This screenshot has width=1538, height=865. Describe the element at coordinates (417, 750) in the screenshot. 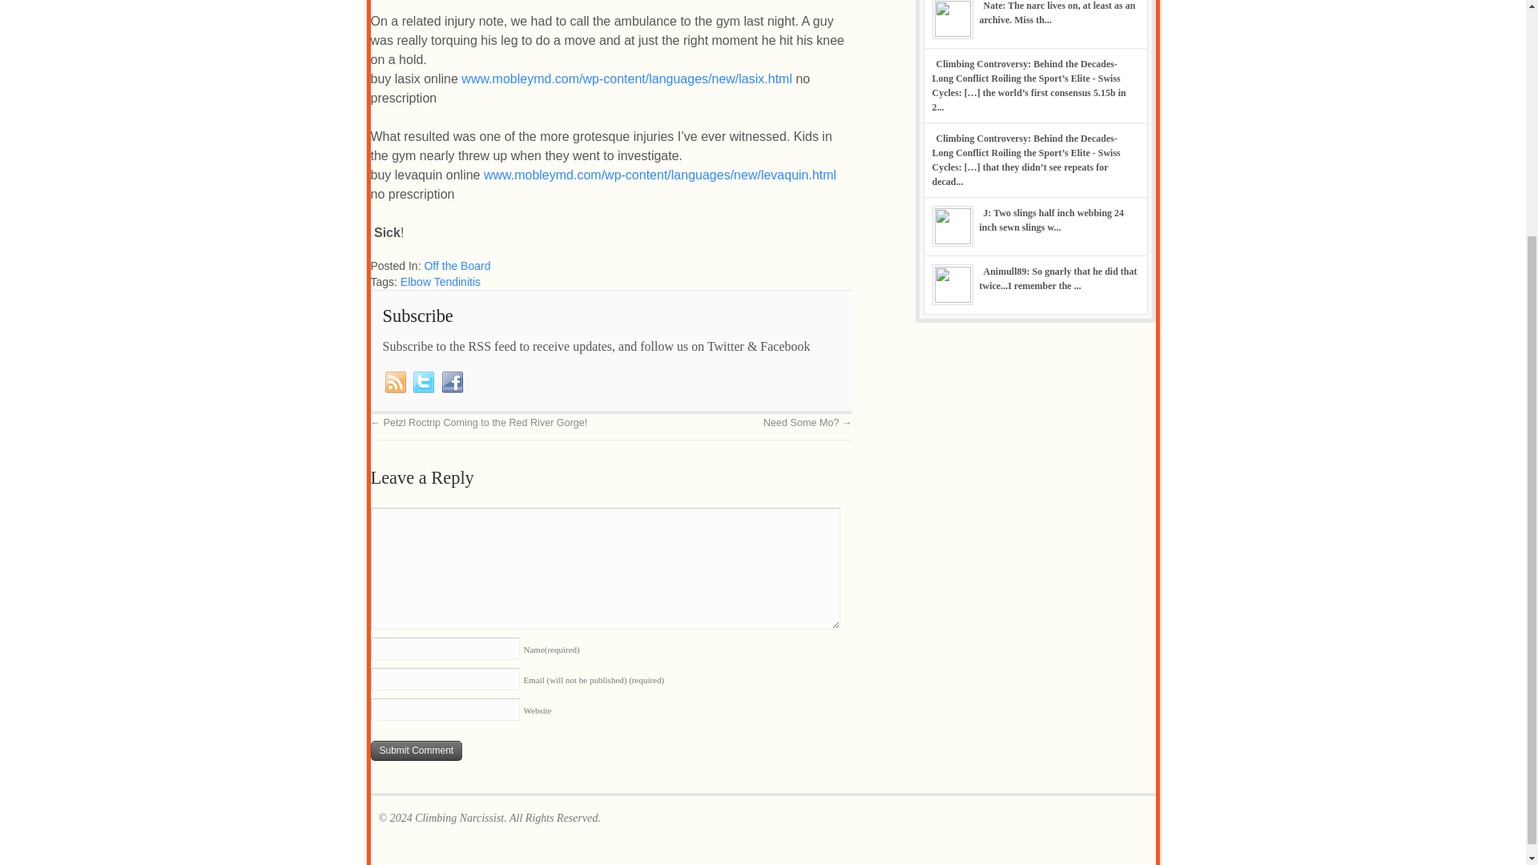

I see `Submit Comment` at that location.